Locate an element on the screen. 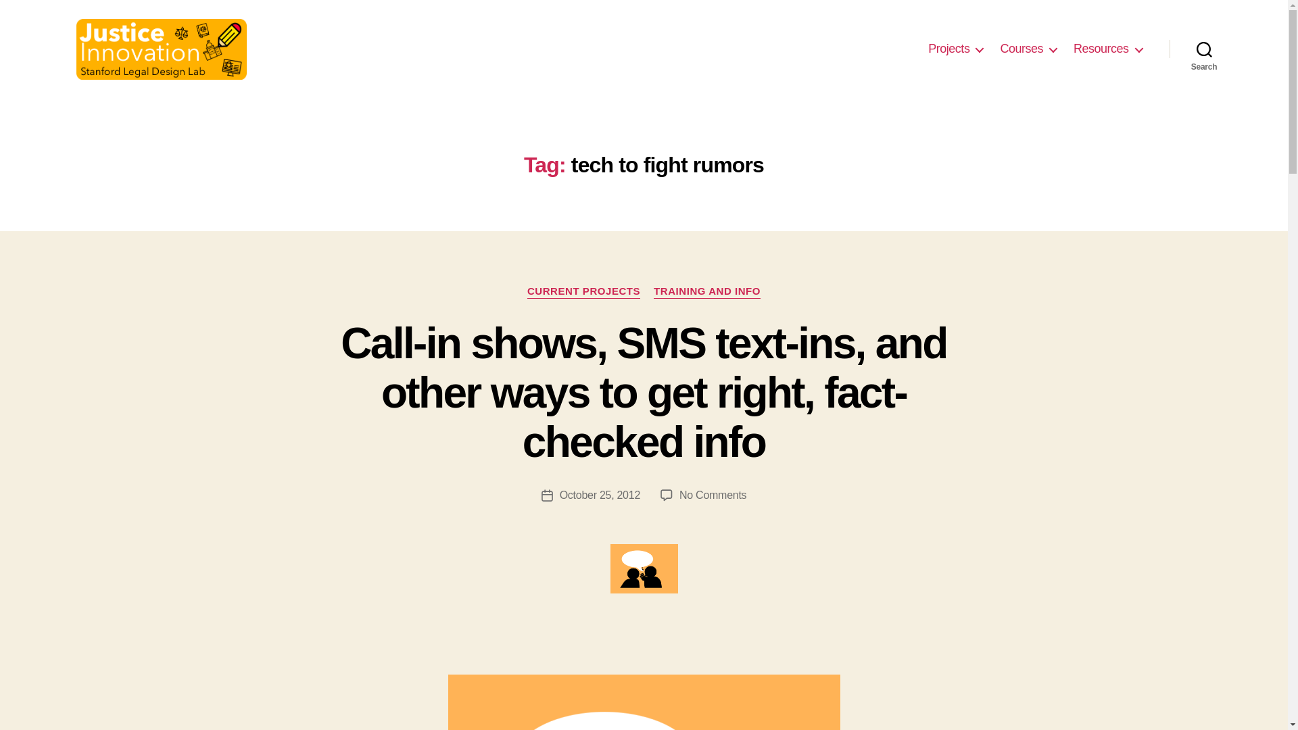 Image resolution: width=1298 pixels, height=730 pixels. Search is located at coordinates (1204, 49).